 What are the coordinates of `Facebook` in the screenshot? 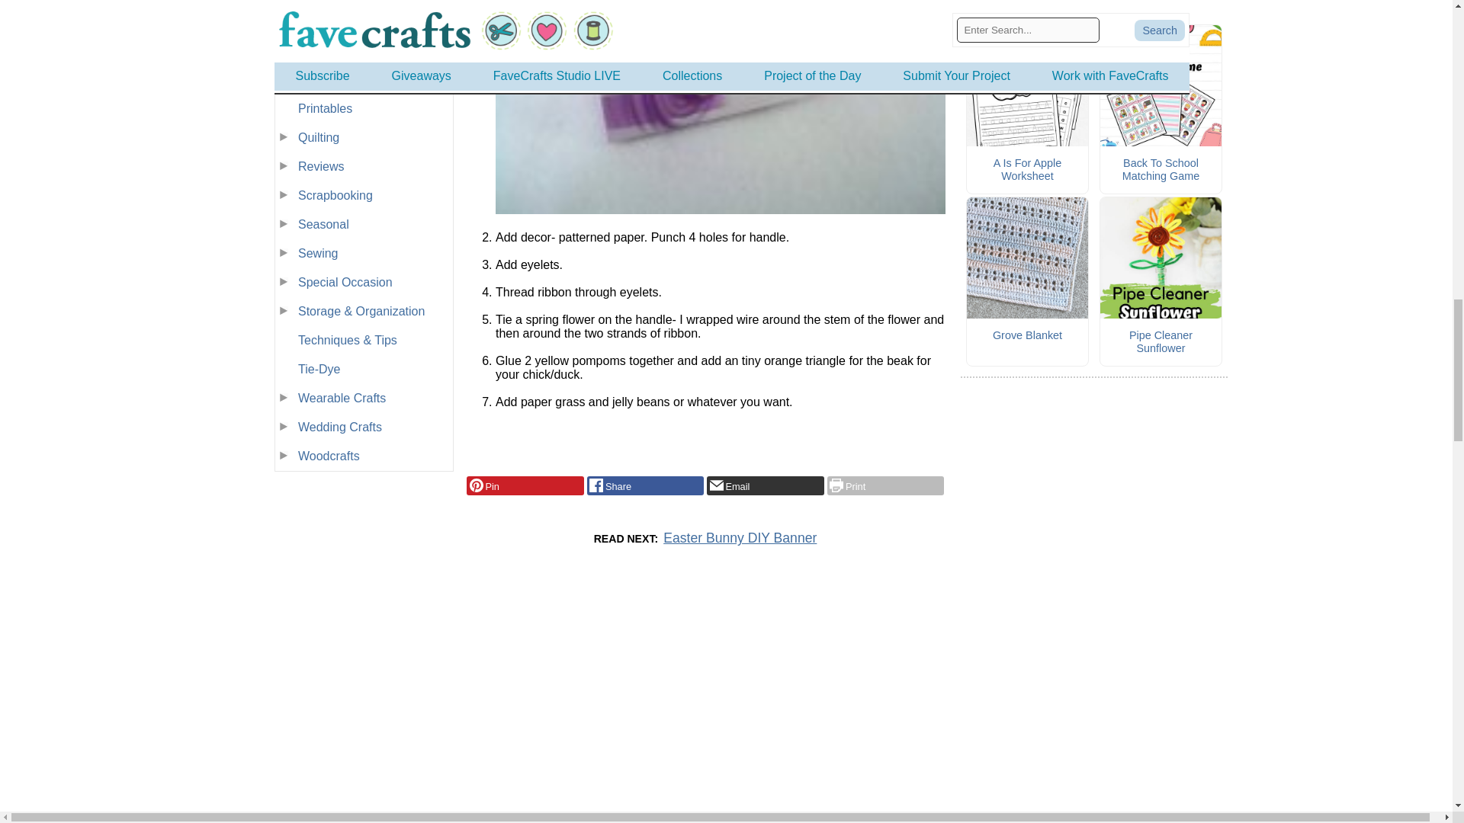 It's located at (645, 485).